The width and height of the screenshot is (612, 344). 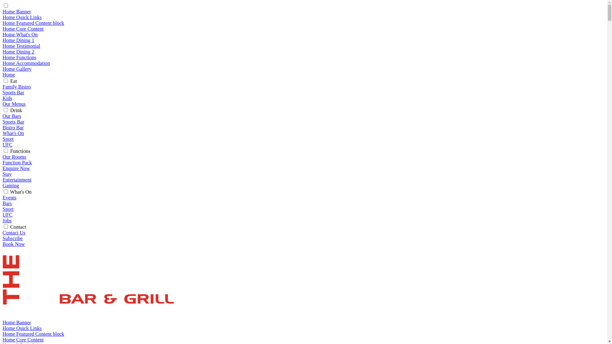 What do you see at coordinates (8, 139) in the screenshot?
I see `Sport` at bounding box center [8, 139].